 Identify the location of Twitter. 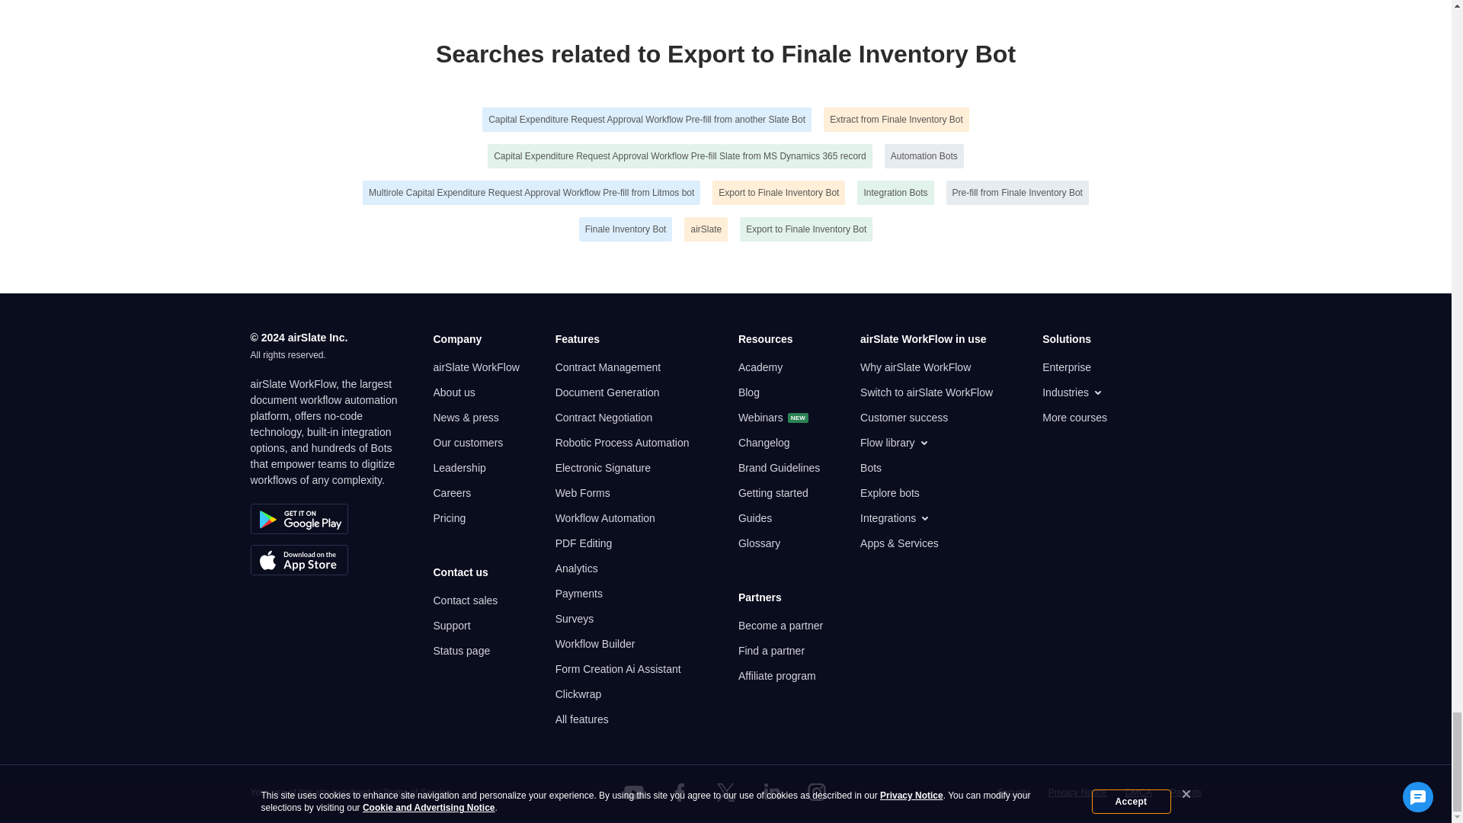
(725, 793).